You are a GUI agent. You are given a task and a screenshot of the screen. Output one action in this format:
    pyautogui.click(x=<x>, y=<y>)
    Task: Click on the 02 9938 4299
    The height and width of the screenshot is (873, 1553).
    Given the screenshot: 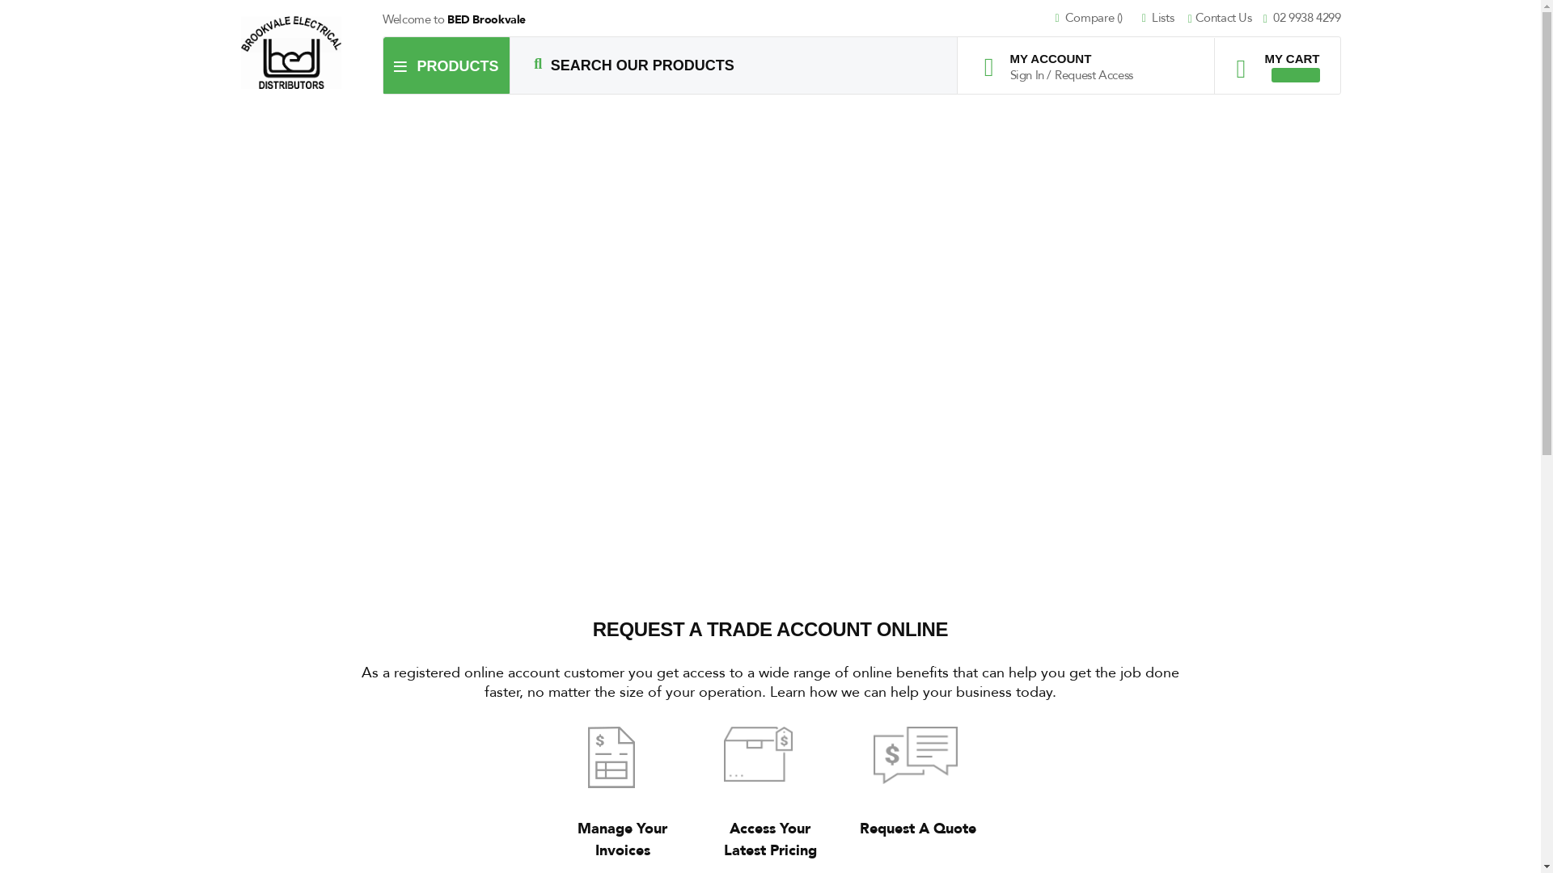 What is the action you would take?
    pyautogui.click(x=1302, y=19)
    